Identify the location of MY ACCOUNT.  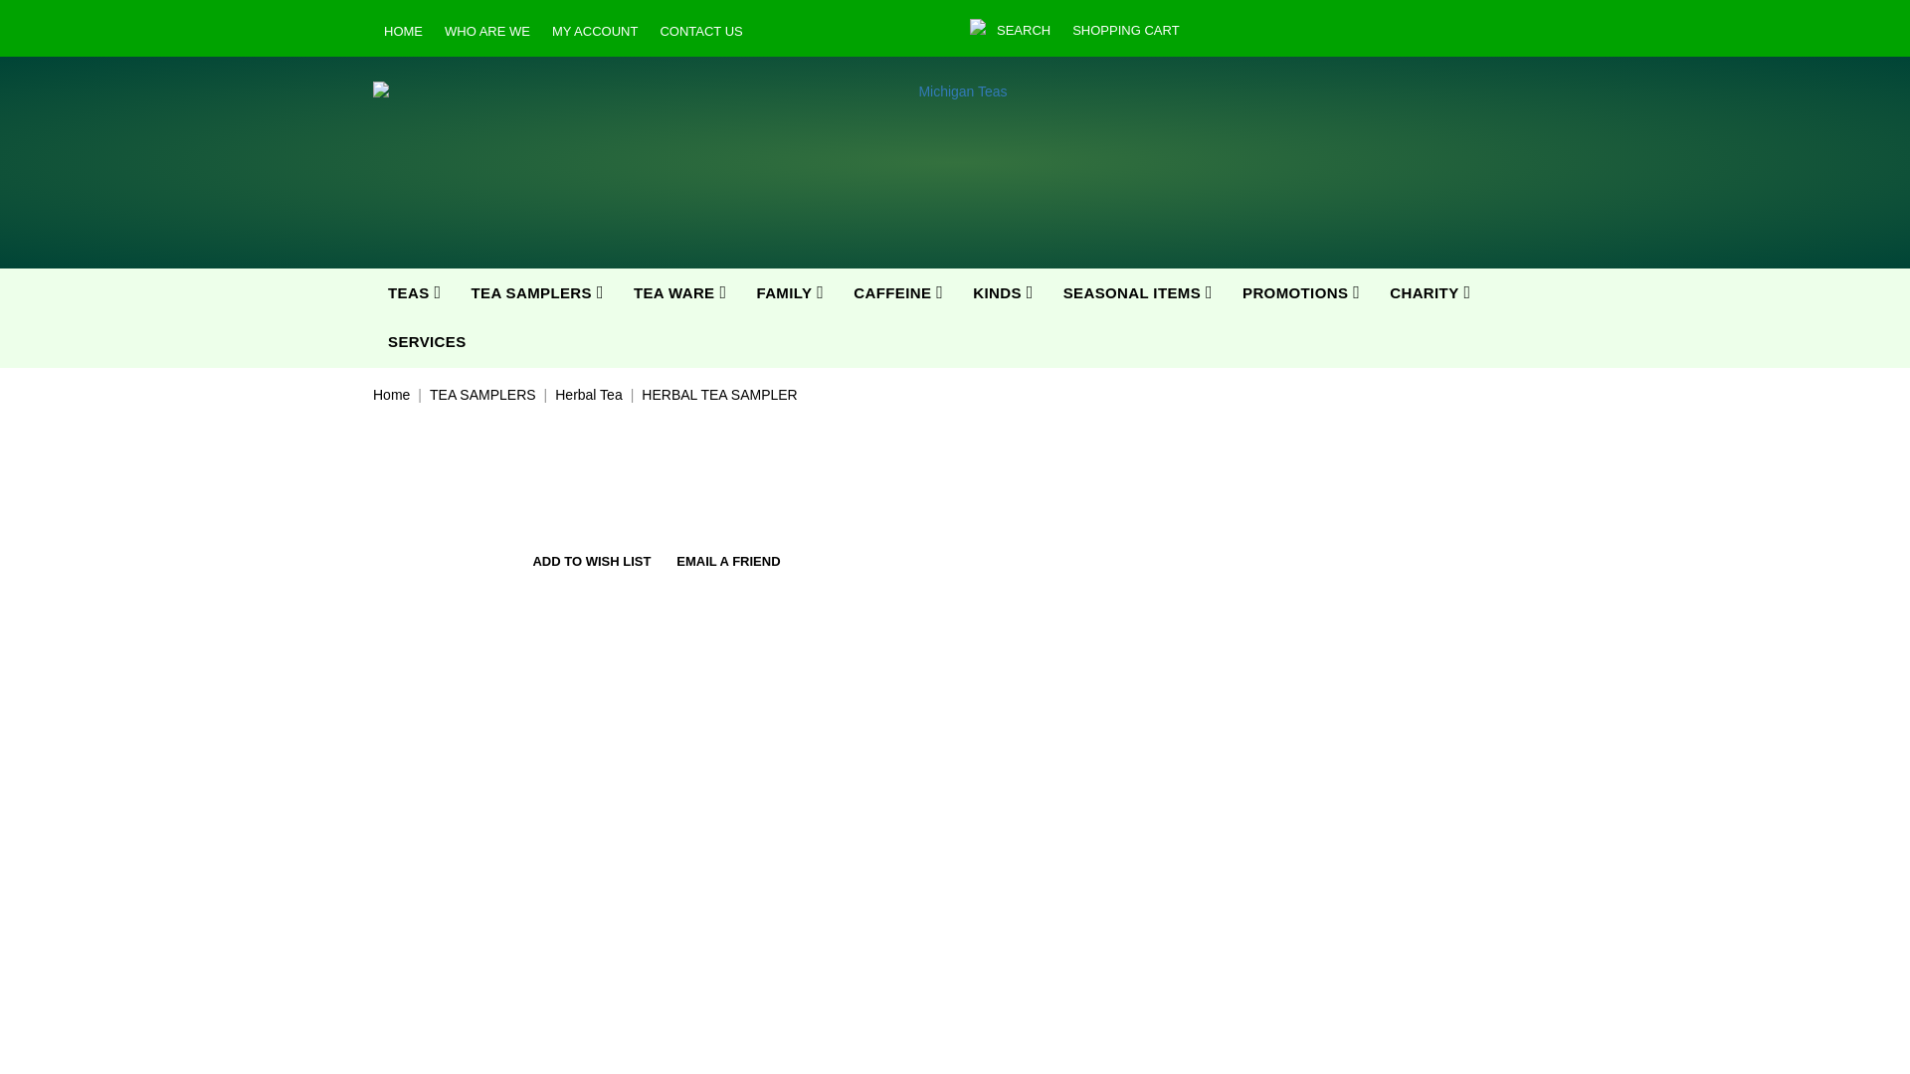
(595, 30).